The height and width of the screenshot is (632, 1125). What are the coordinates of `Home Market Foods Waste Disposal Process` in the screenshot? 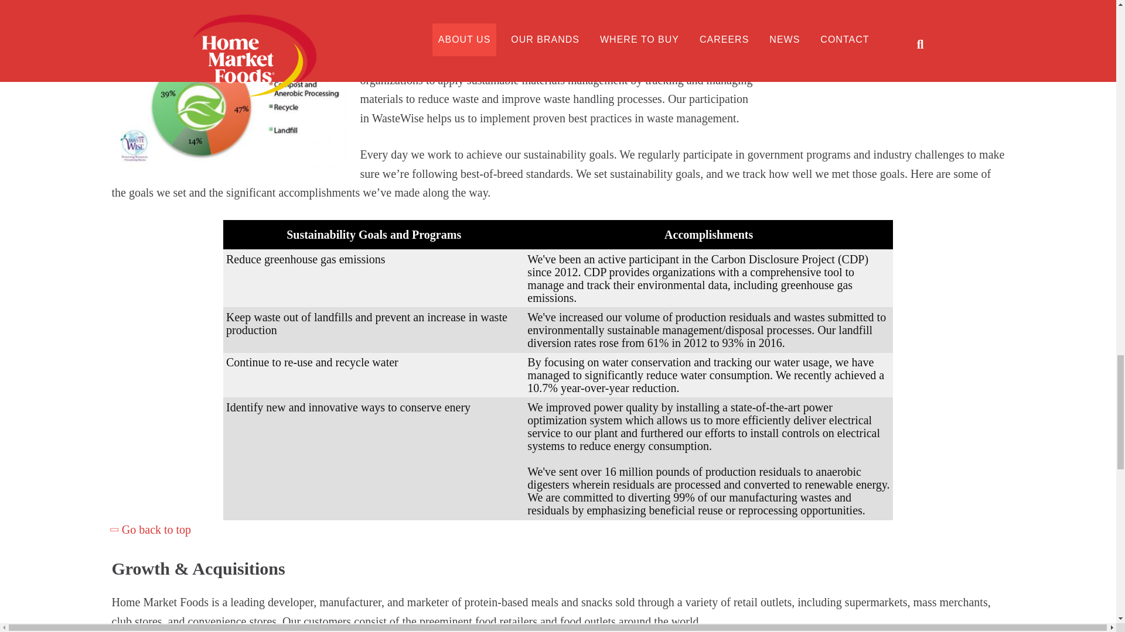 It's located at (887, 39).